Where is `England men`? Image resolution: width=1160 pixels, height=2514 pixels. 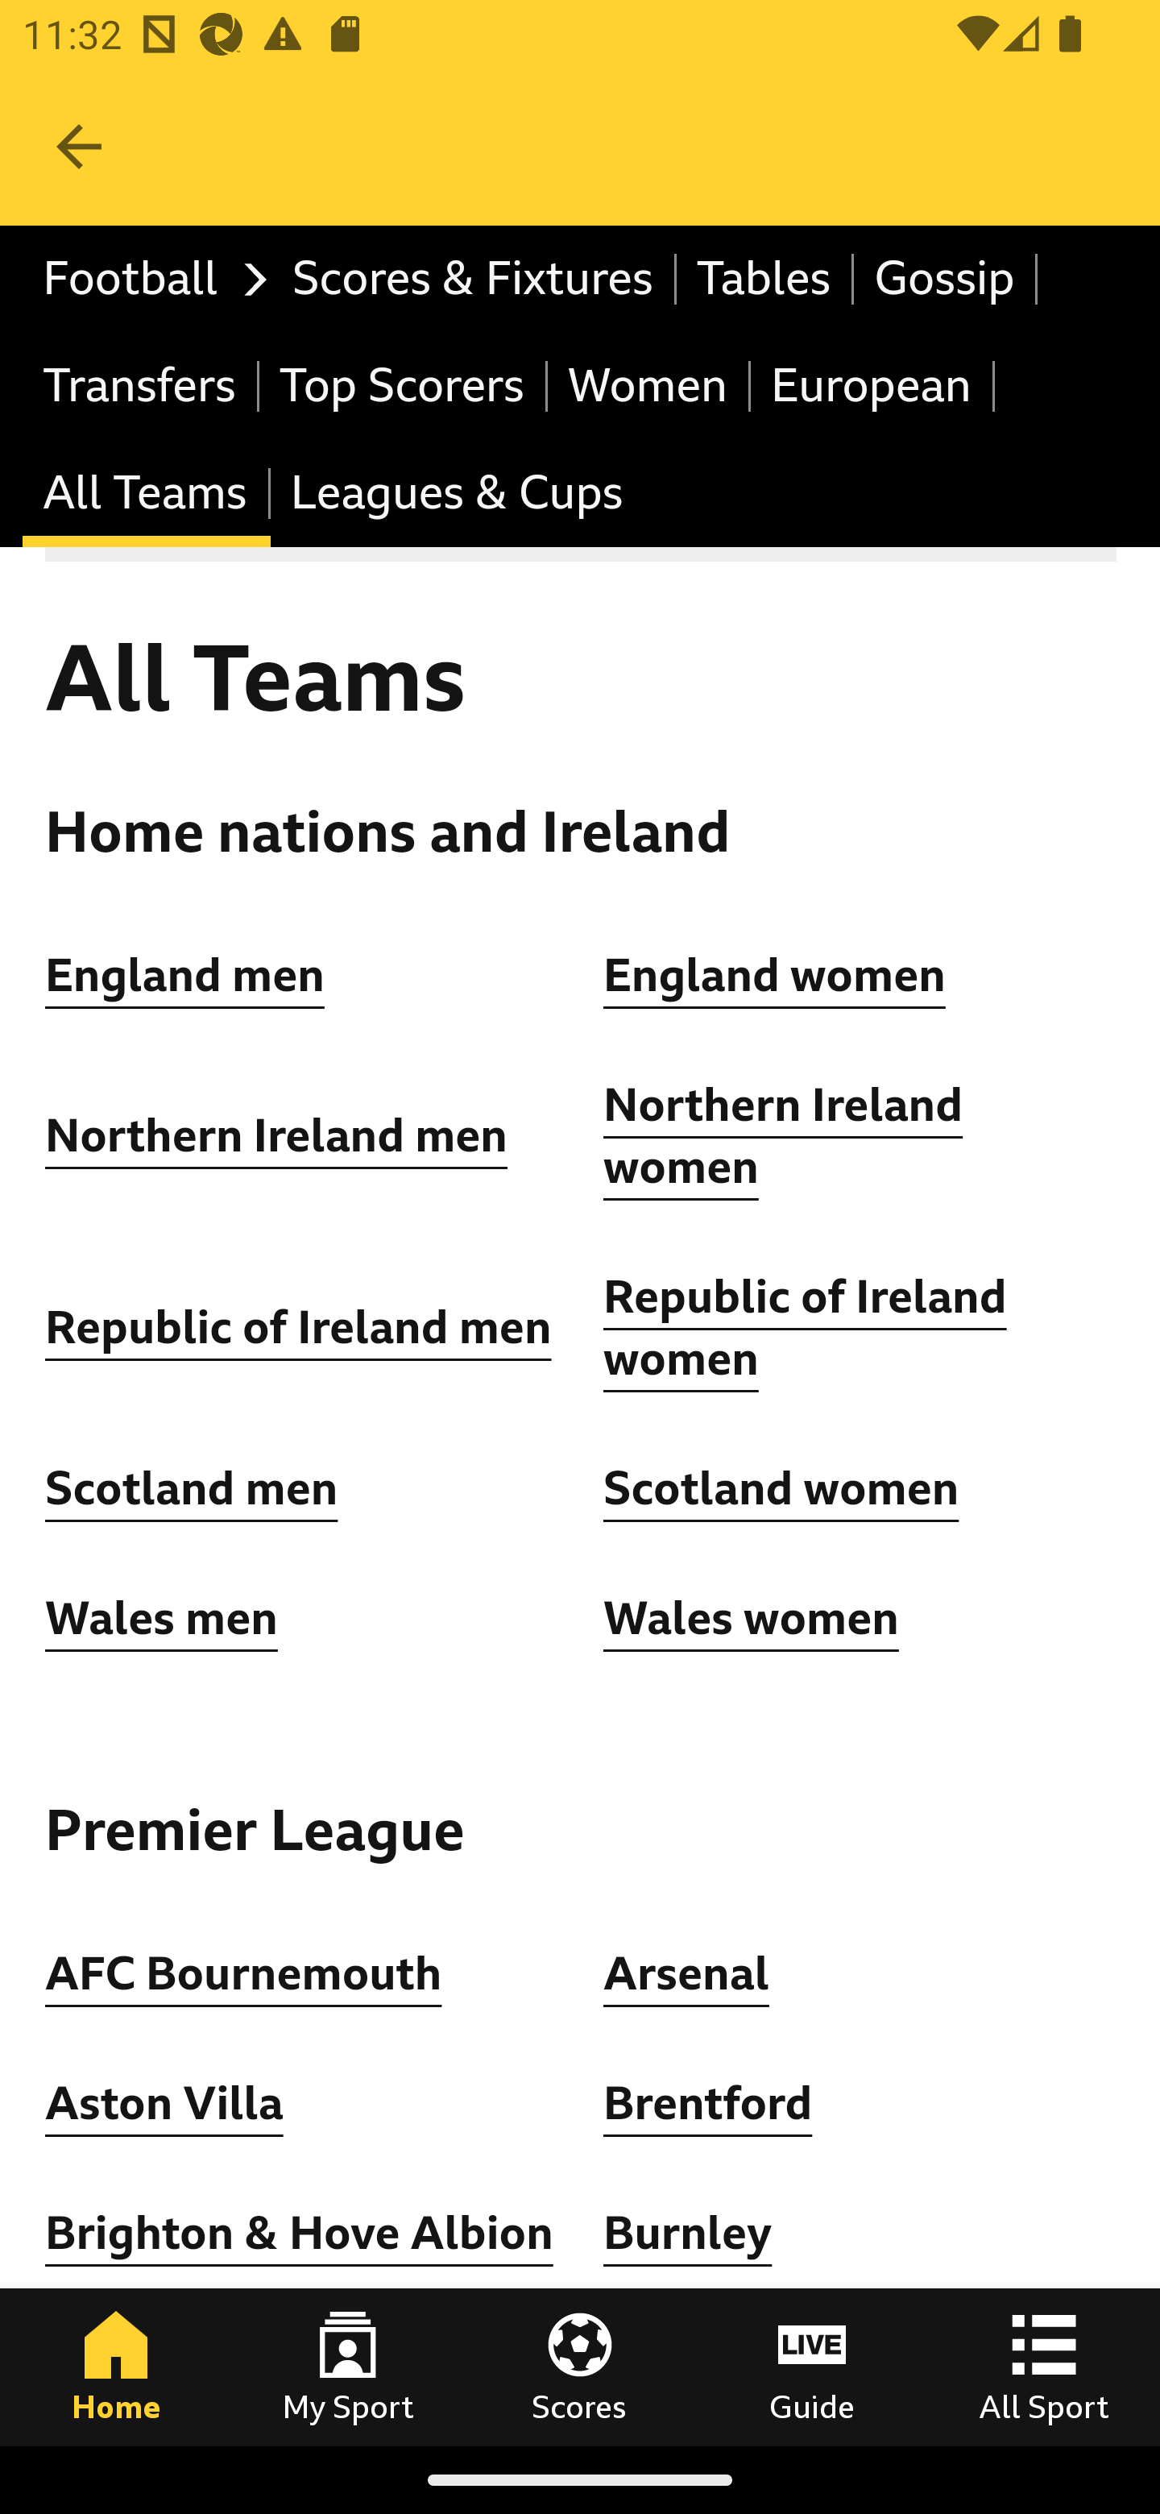
England men is located at coordinates (186, 975).